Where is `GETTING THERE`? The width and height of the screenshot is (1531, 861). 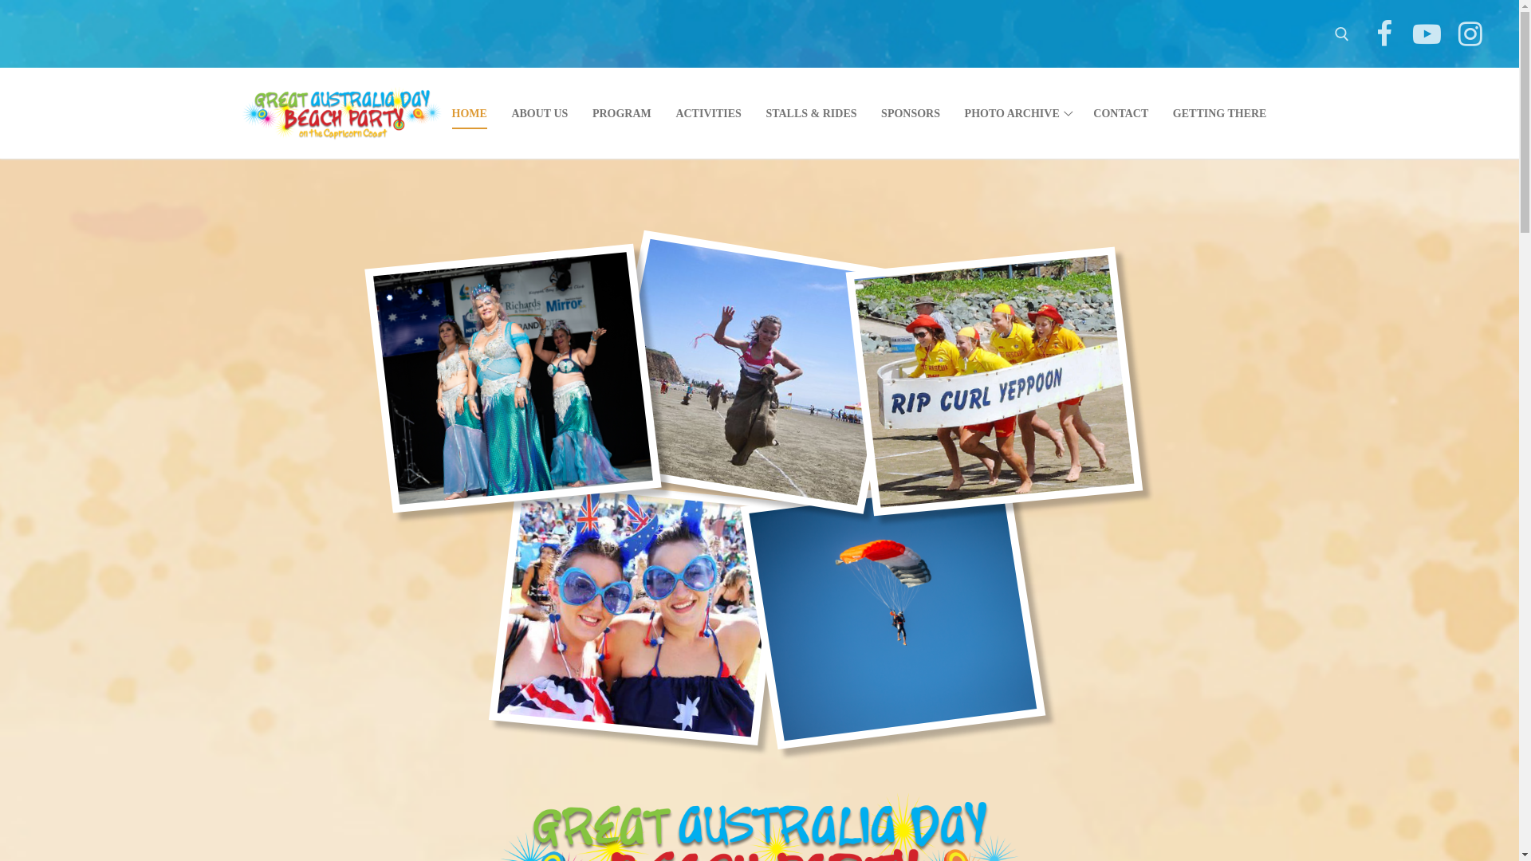
GETTING THERE is located at coordinates (1220, 113).